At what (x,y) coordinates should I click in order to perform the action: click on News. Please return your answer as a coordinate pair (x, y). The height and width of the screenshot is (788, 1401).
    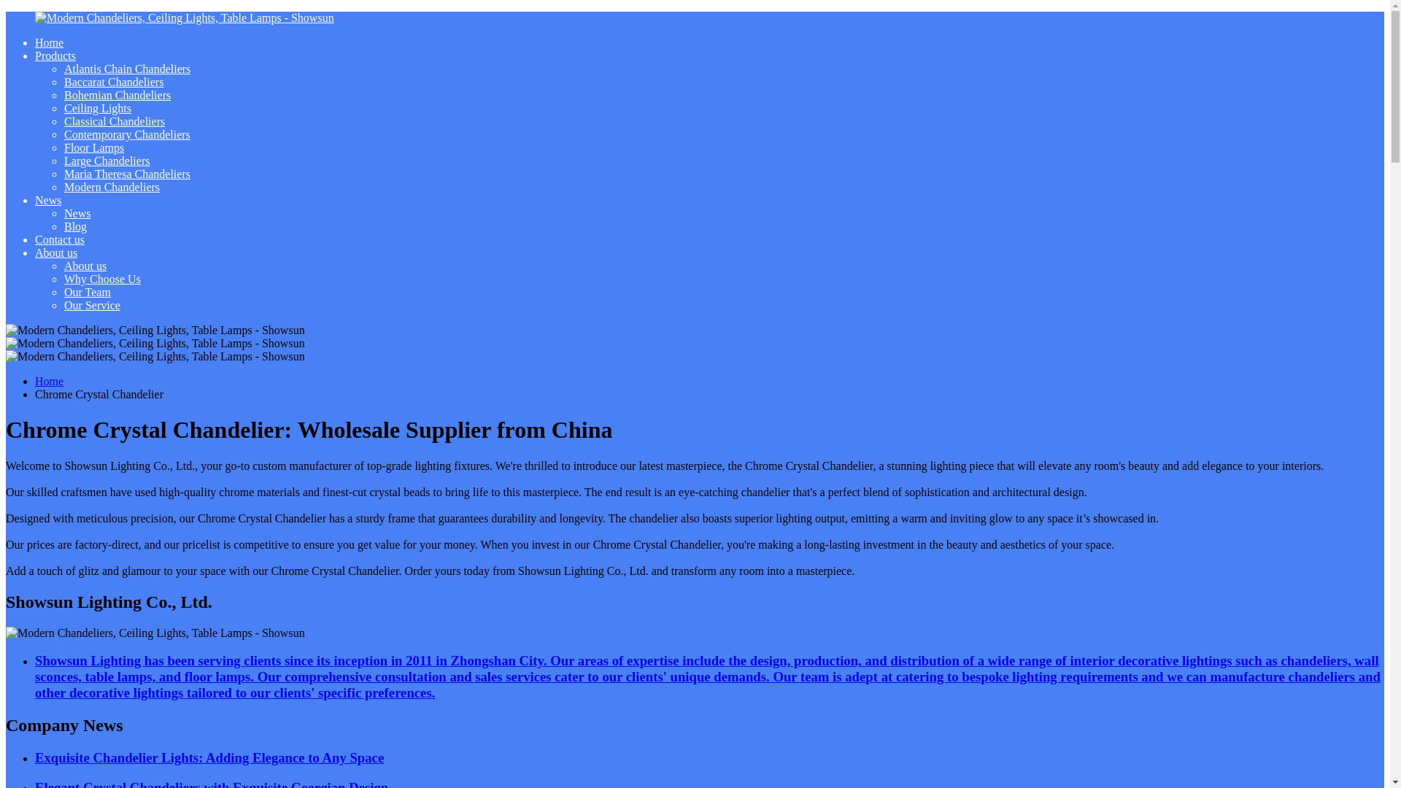
    Looking at the image, I should click on (77, 213).